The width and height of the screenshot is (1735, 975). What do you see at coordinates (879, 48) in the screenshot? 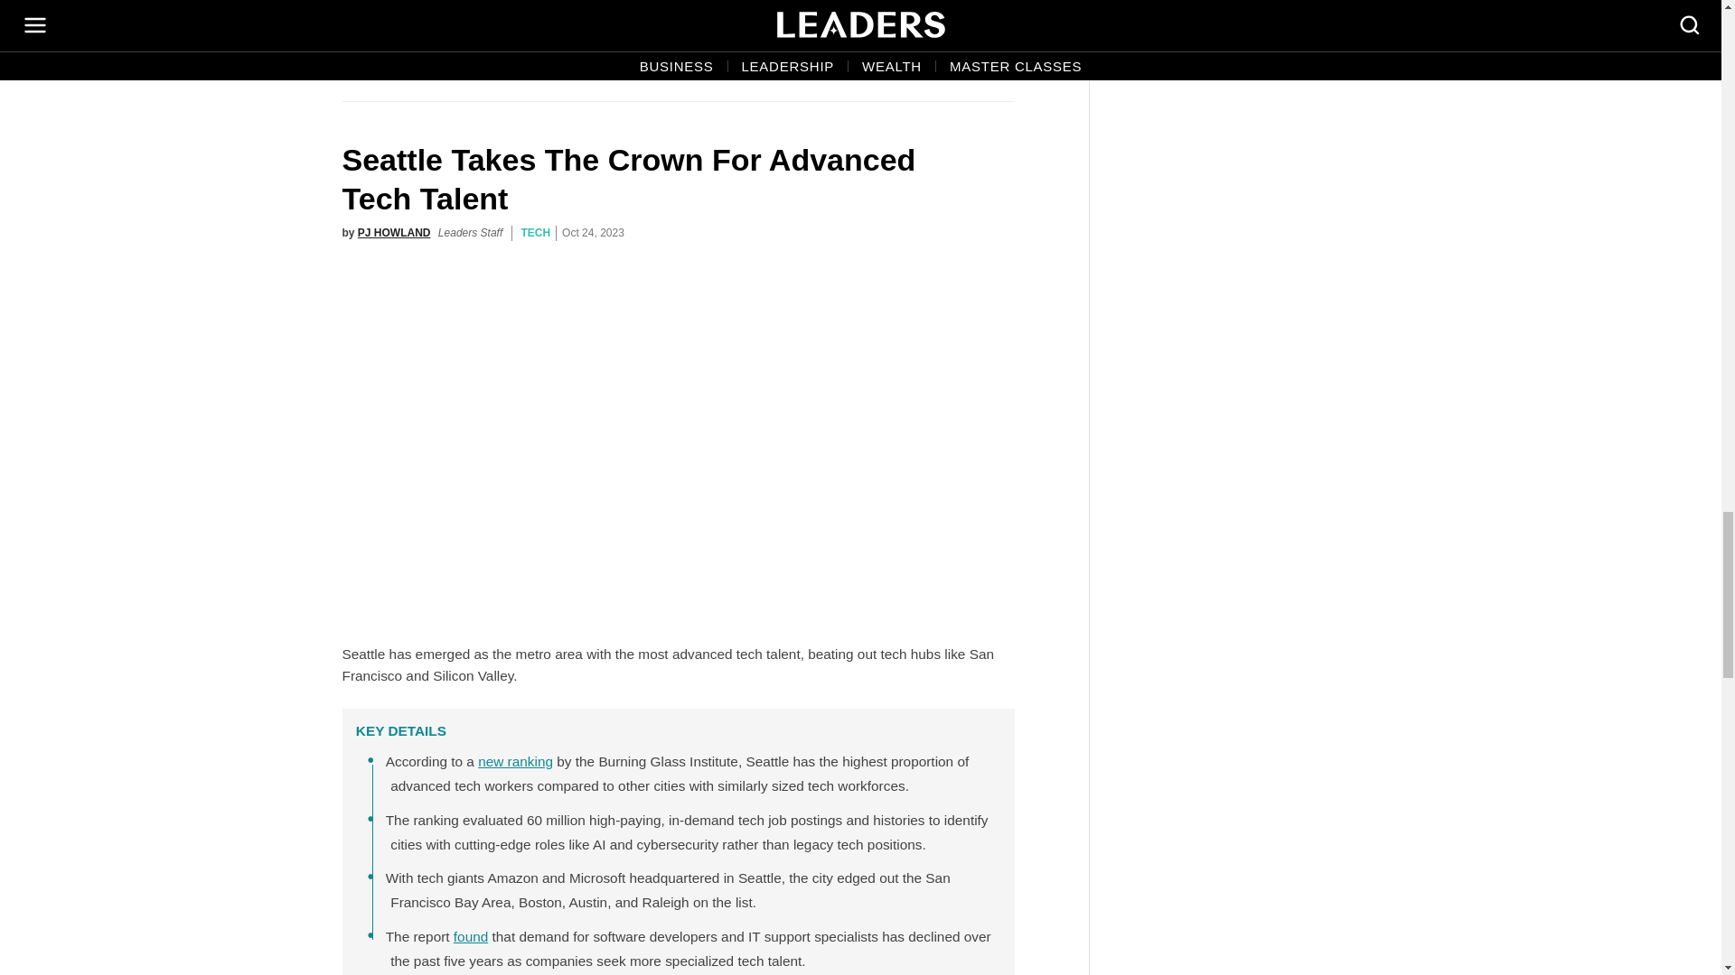
I see `Share on Facebook` at bounding box center [879, 48].